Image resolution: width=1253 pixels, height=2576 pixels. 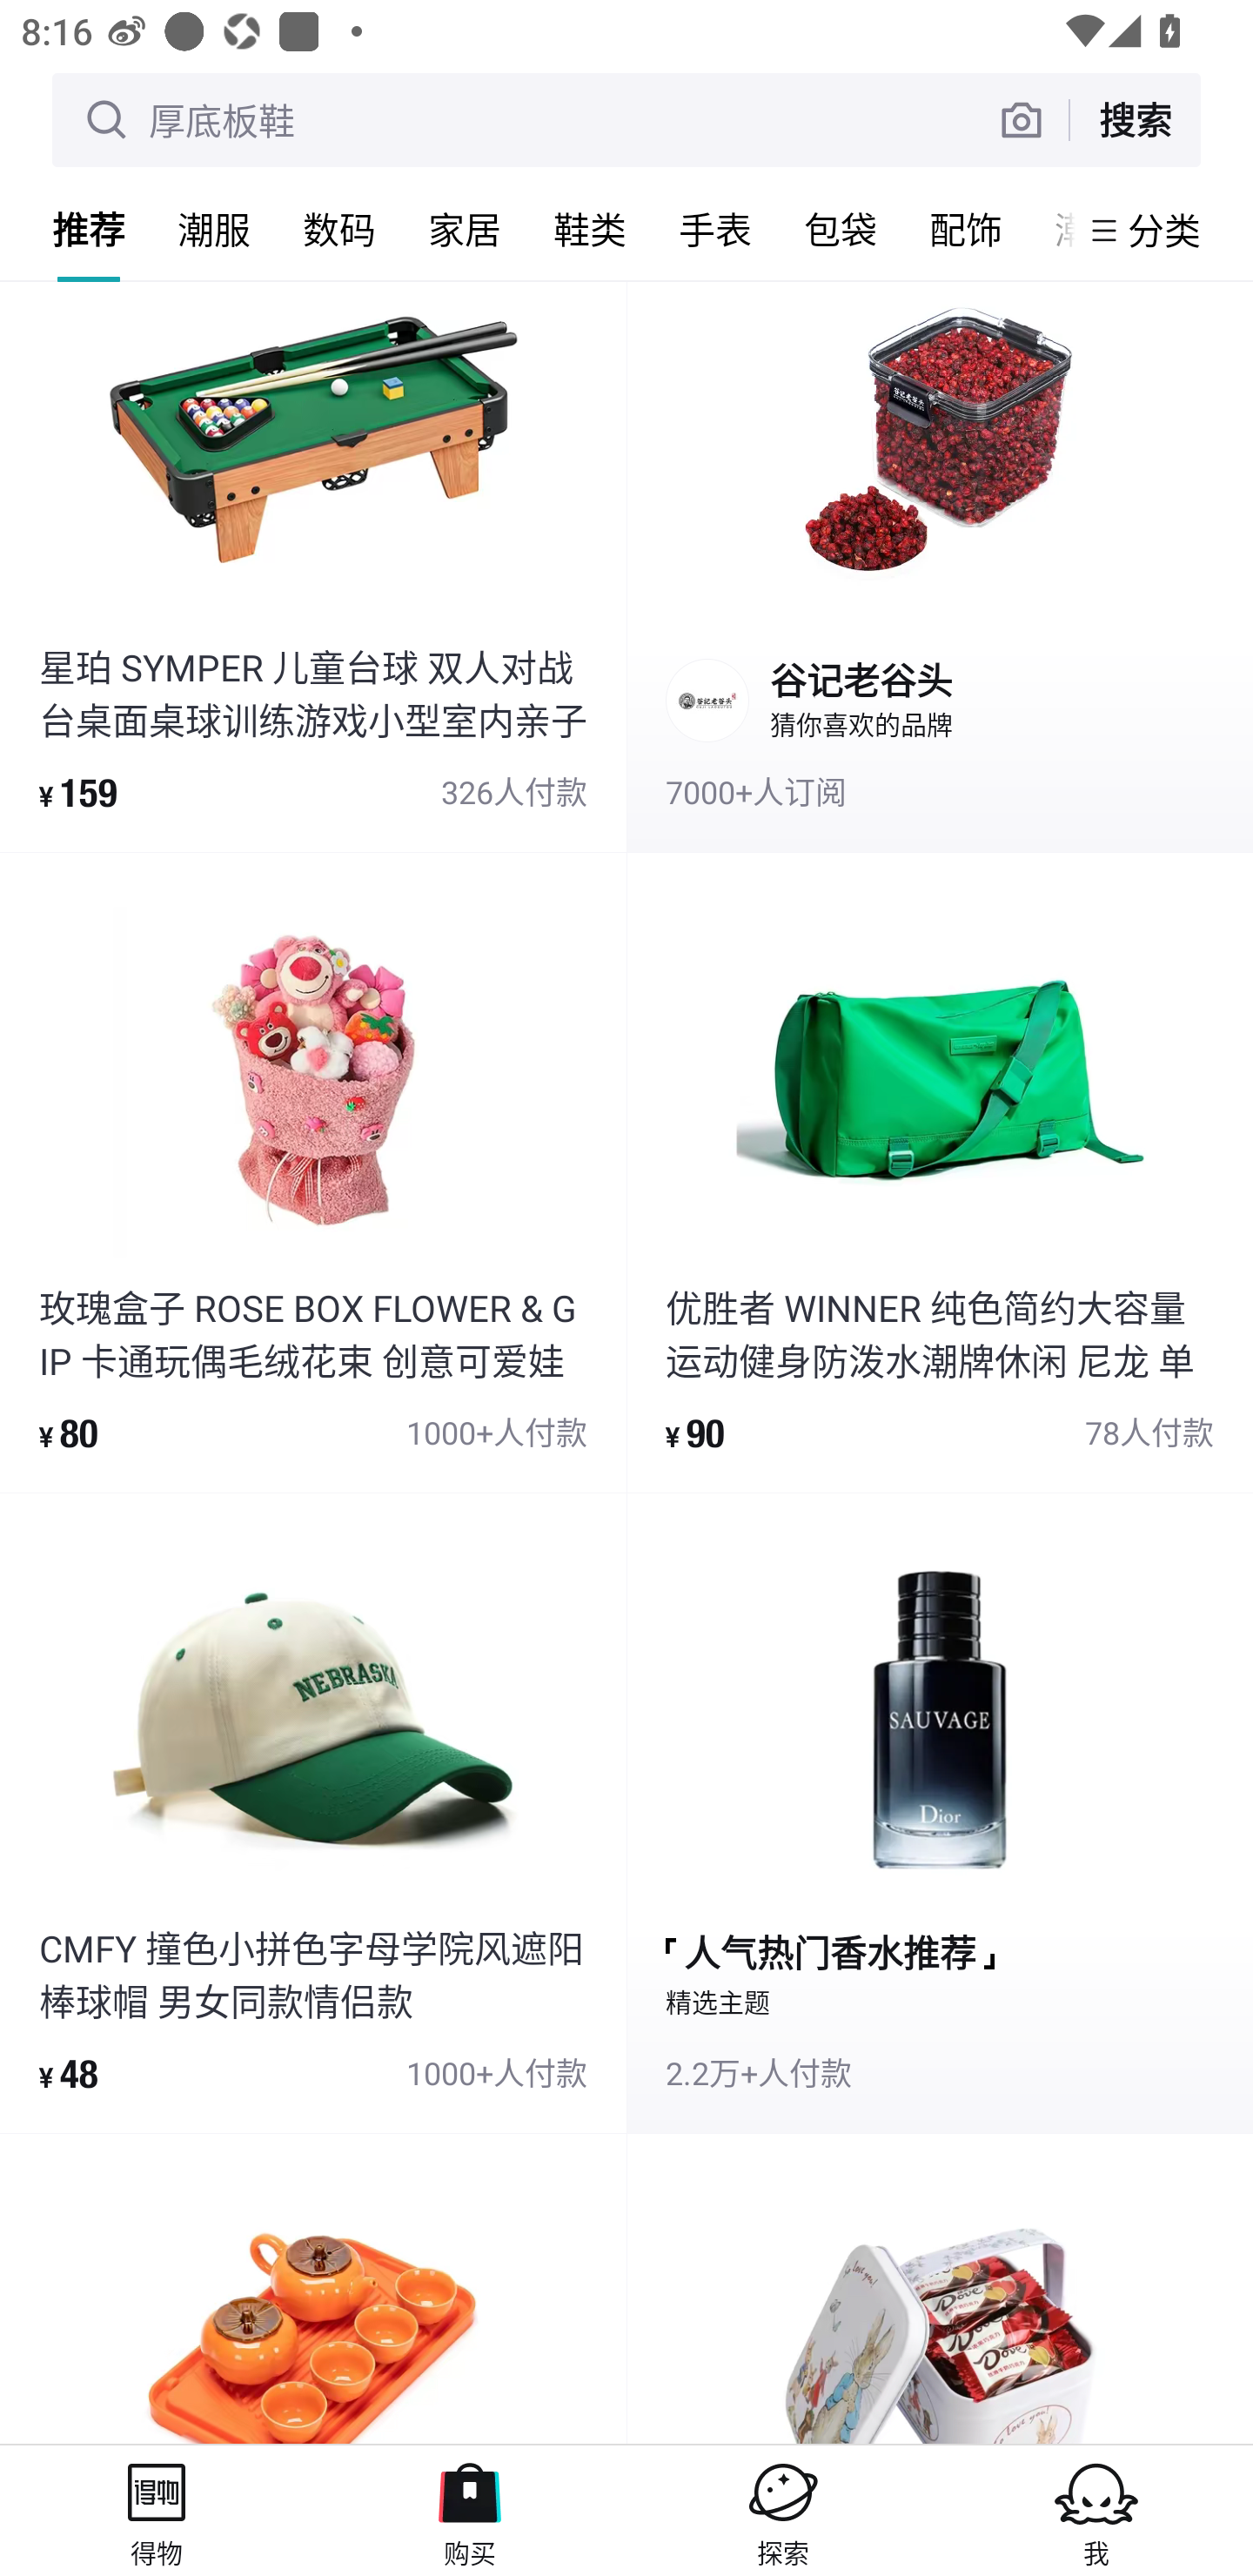 I want to click on 潮服, so click(x=214, y=229).